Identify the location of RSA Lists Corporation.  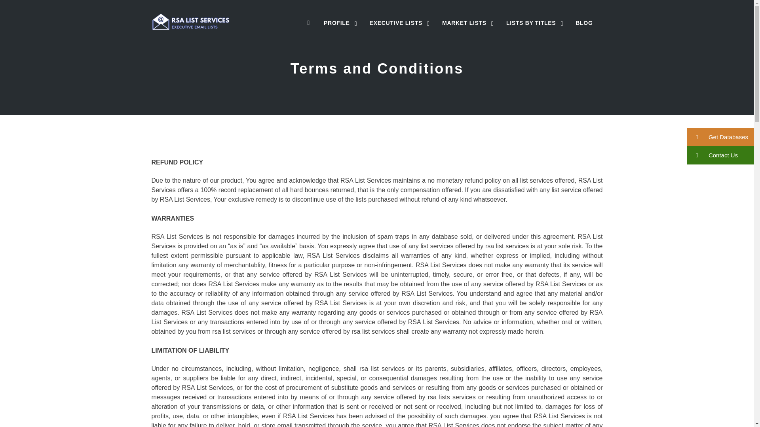
(191, 23).